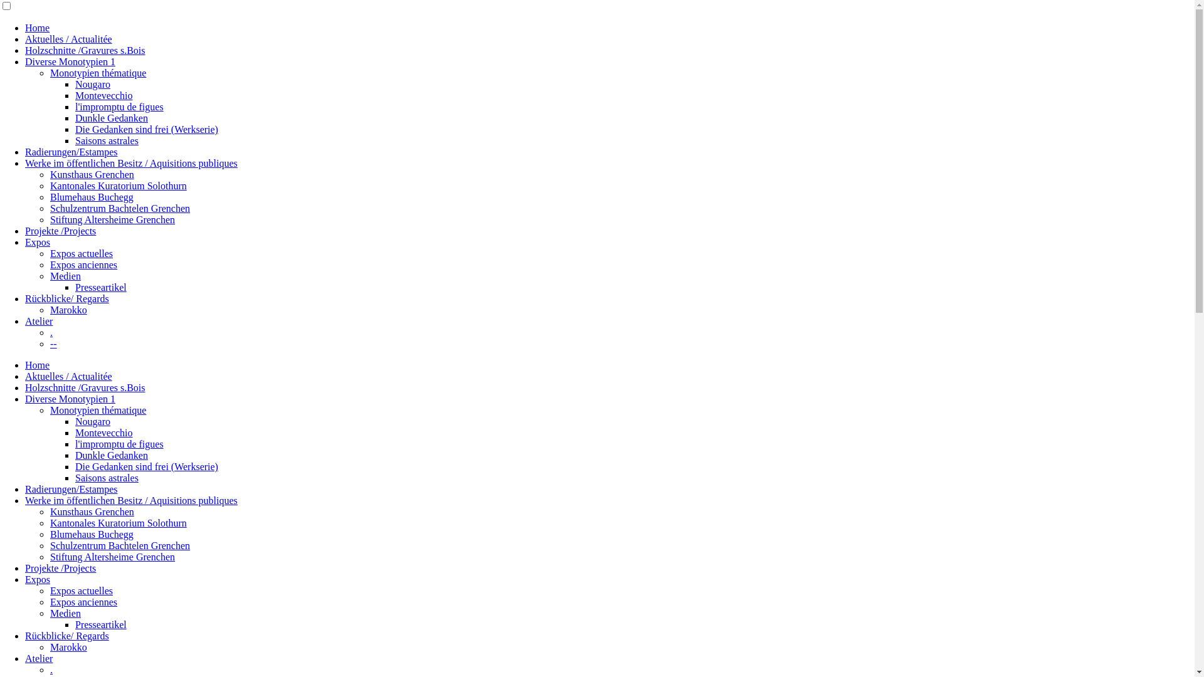 The width and height of the screenshot is (1204, 677). I want to click on Holzschnitte /Gravures s.Bois, so click(85, 50).